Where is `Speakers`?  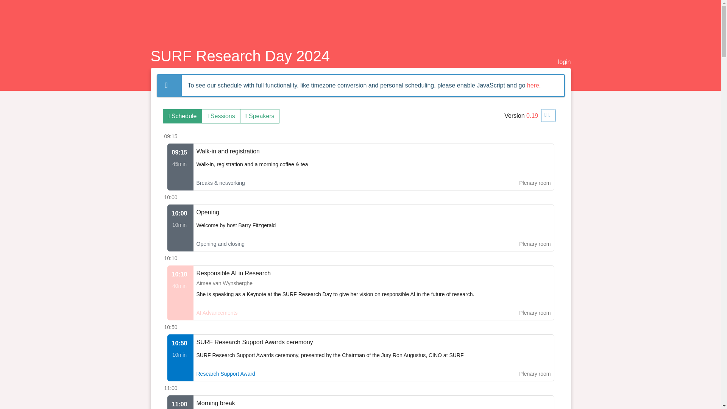
Speakers is located at coordinates (259, 116).